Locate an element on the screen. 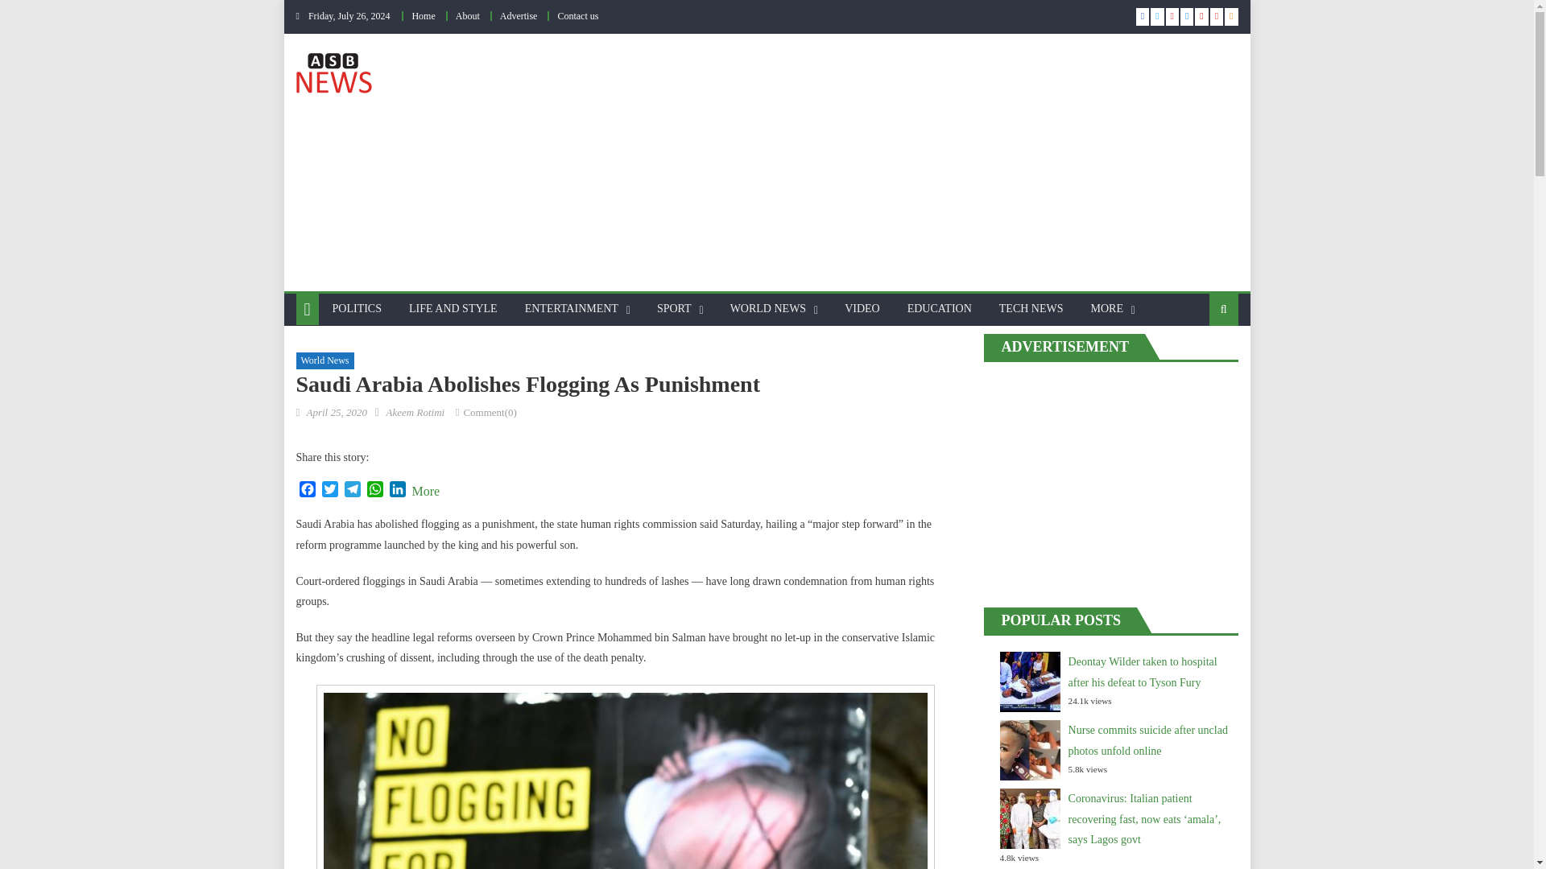 This screenshot has height=869, width=1546. Home is located at coordinates (422, 16).